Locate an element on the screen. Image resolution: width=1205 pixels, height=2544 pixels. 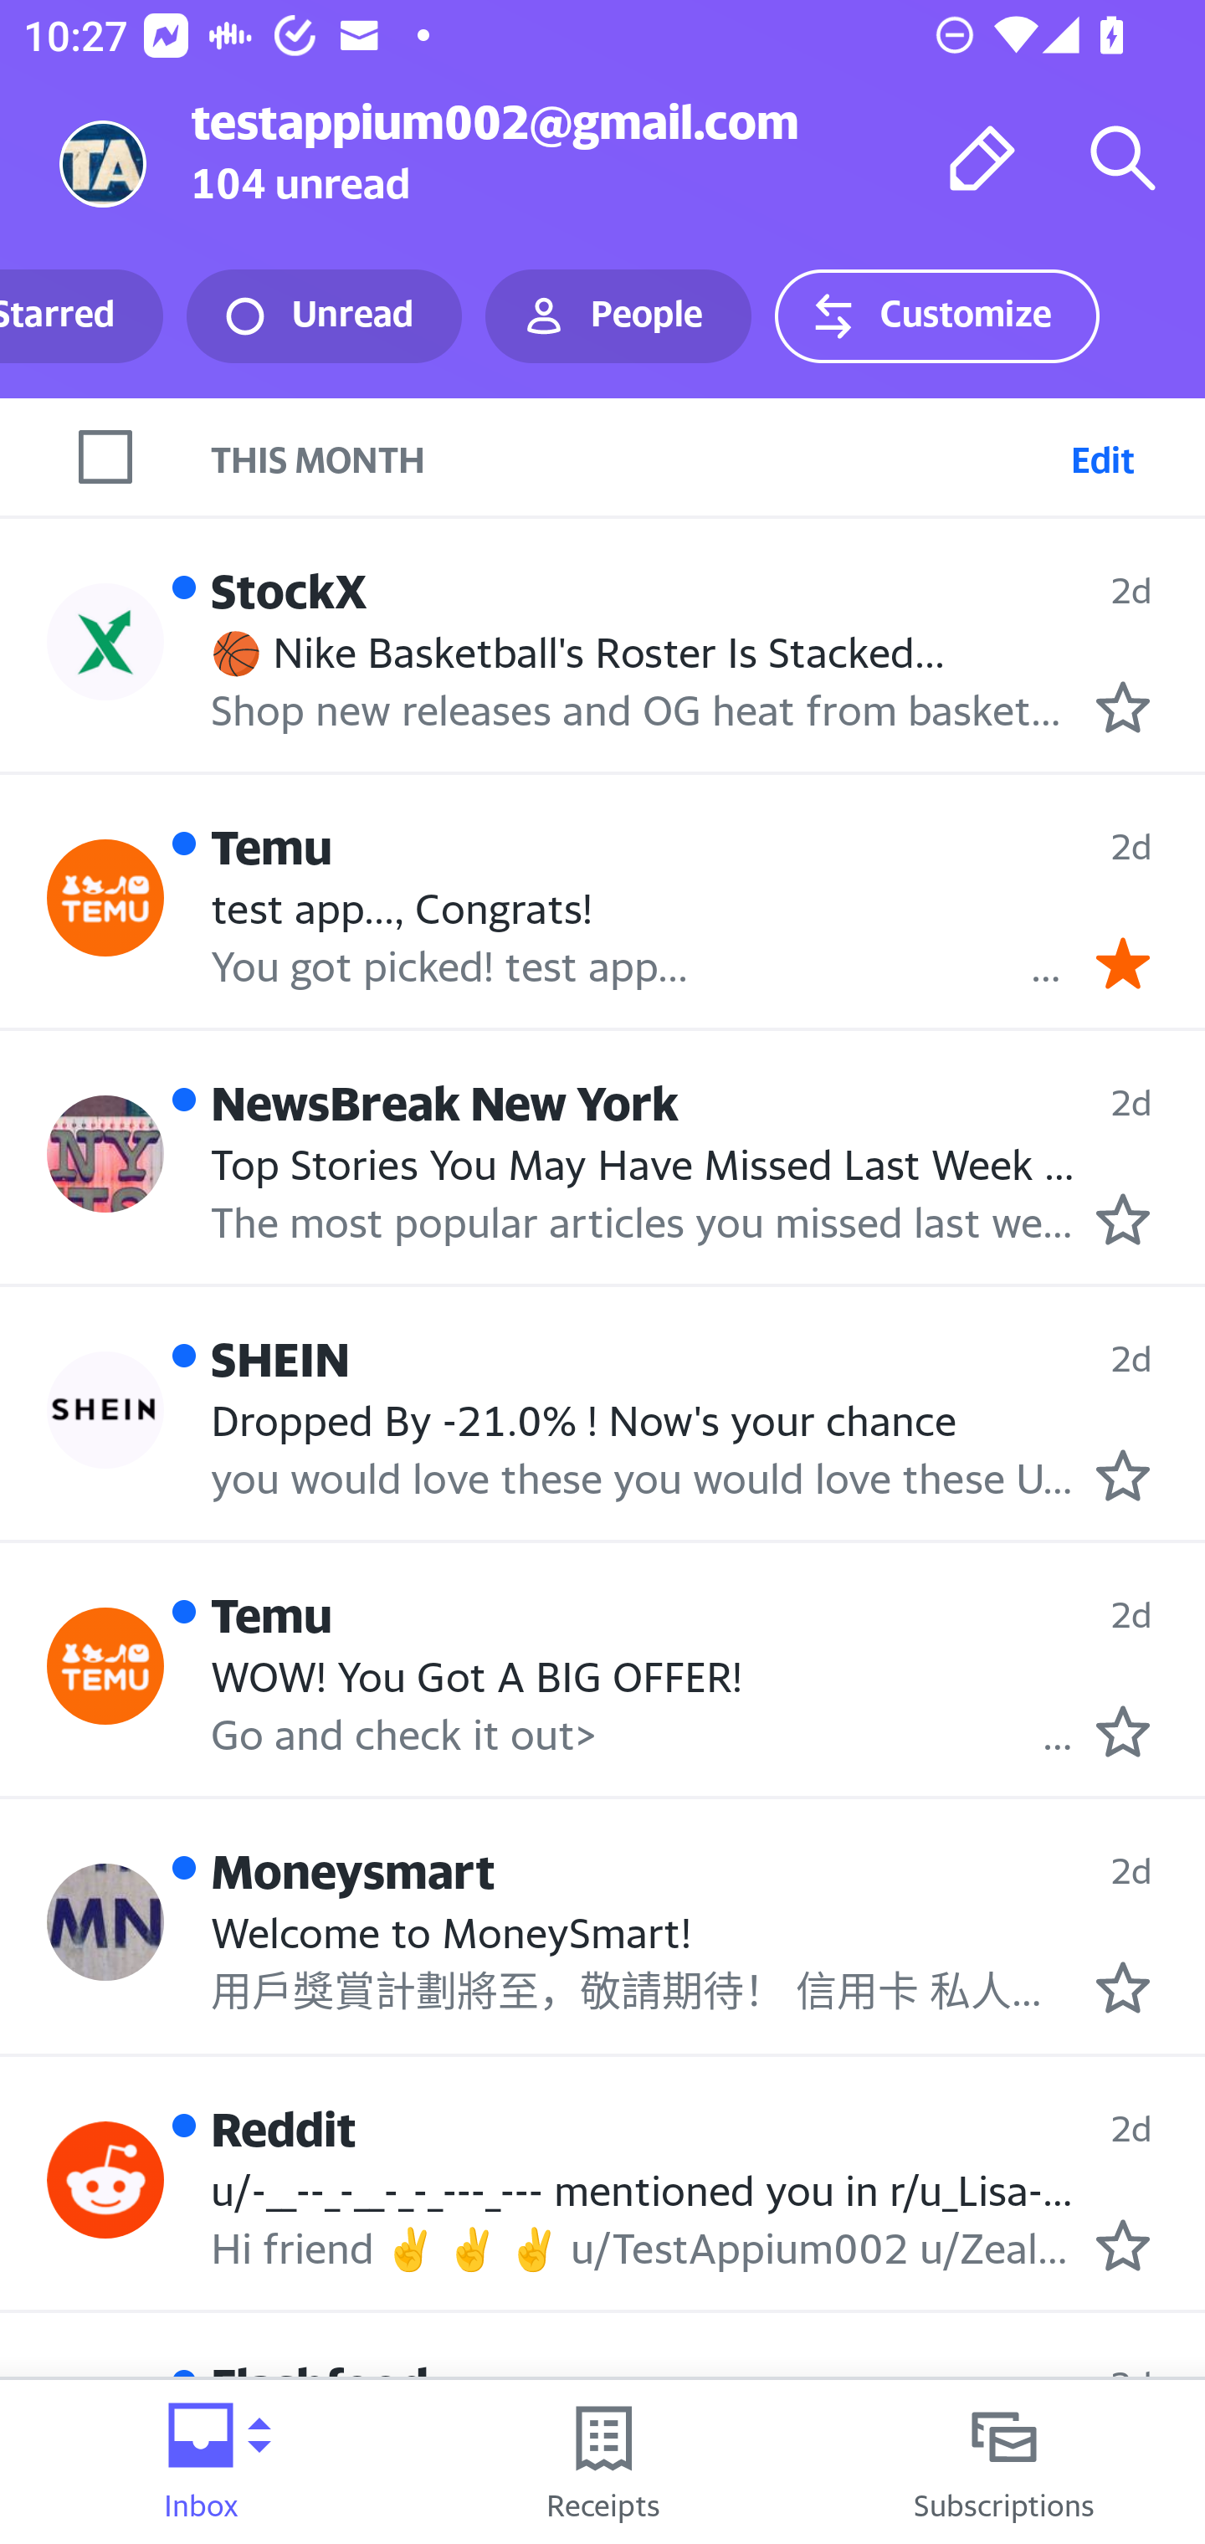
Profile
Moneysmart is located at coordinates (105, 1923).